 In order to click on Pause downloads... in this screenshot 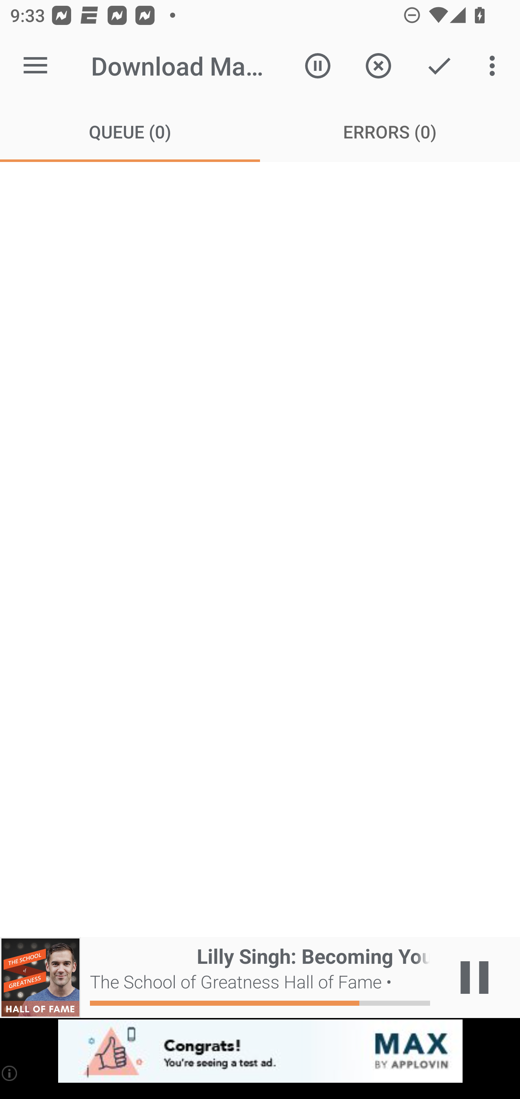, I will do `click(318, 66)`.